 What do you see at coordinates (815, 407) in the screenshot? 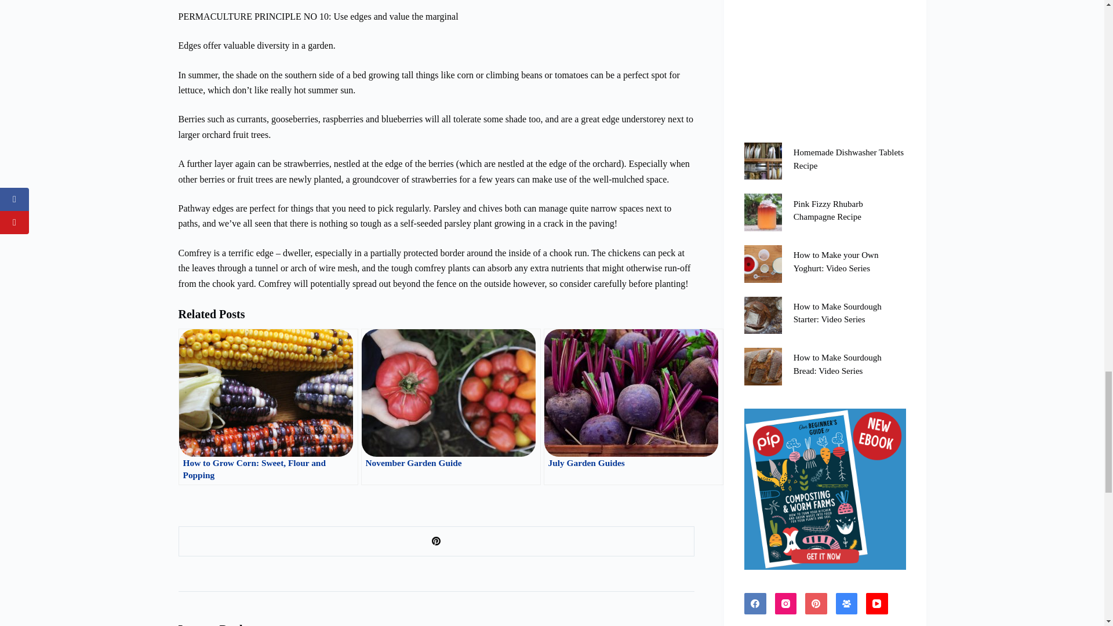
I see `April Garden Guides` at bounding box center [815, 407].